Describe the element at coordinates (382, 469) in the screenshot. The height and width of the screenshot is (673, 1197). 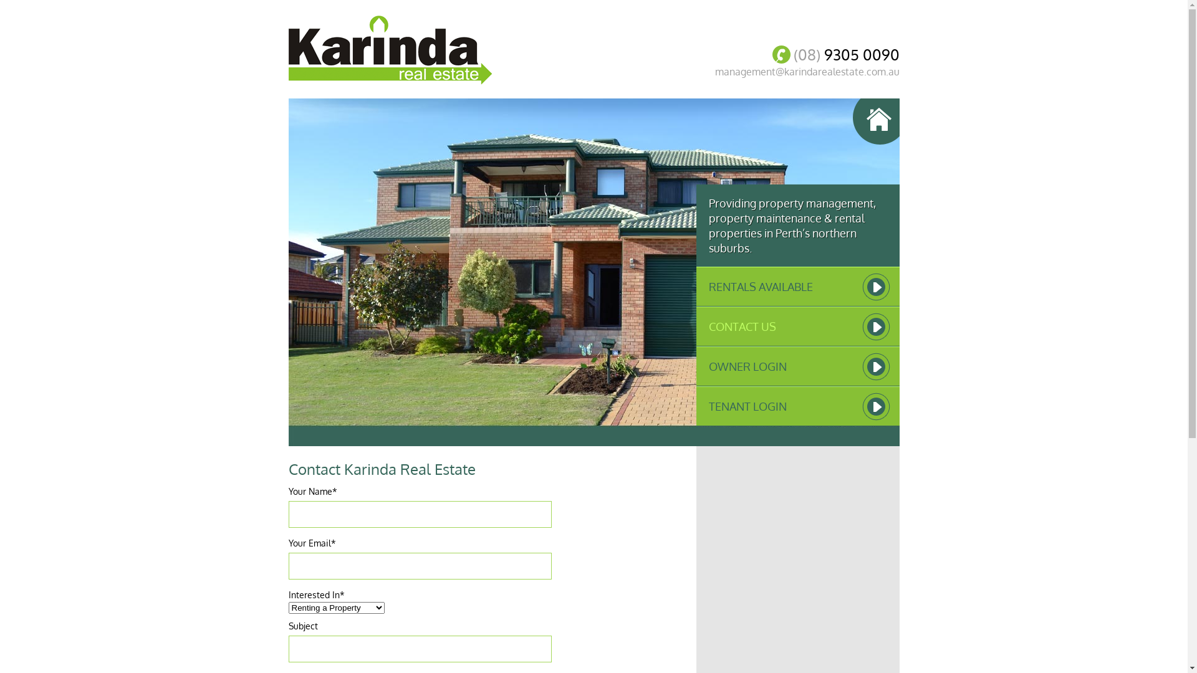
I see `Contact Karinda Real Estate` at that location.